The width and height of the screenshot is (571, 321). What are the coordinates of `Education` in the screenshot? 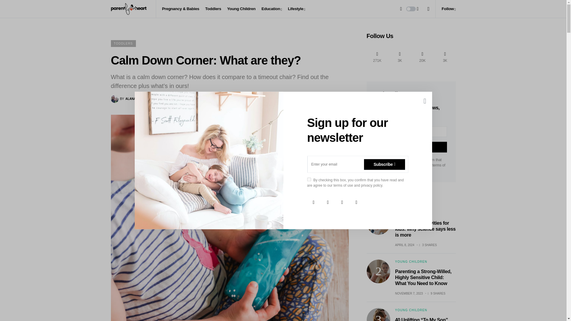 It's located at (272, 9).